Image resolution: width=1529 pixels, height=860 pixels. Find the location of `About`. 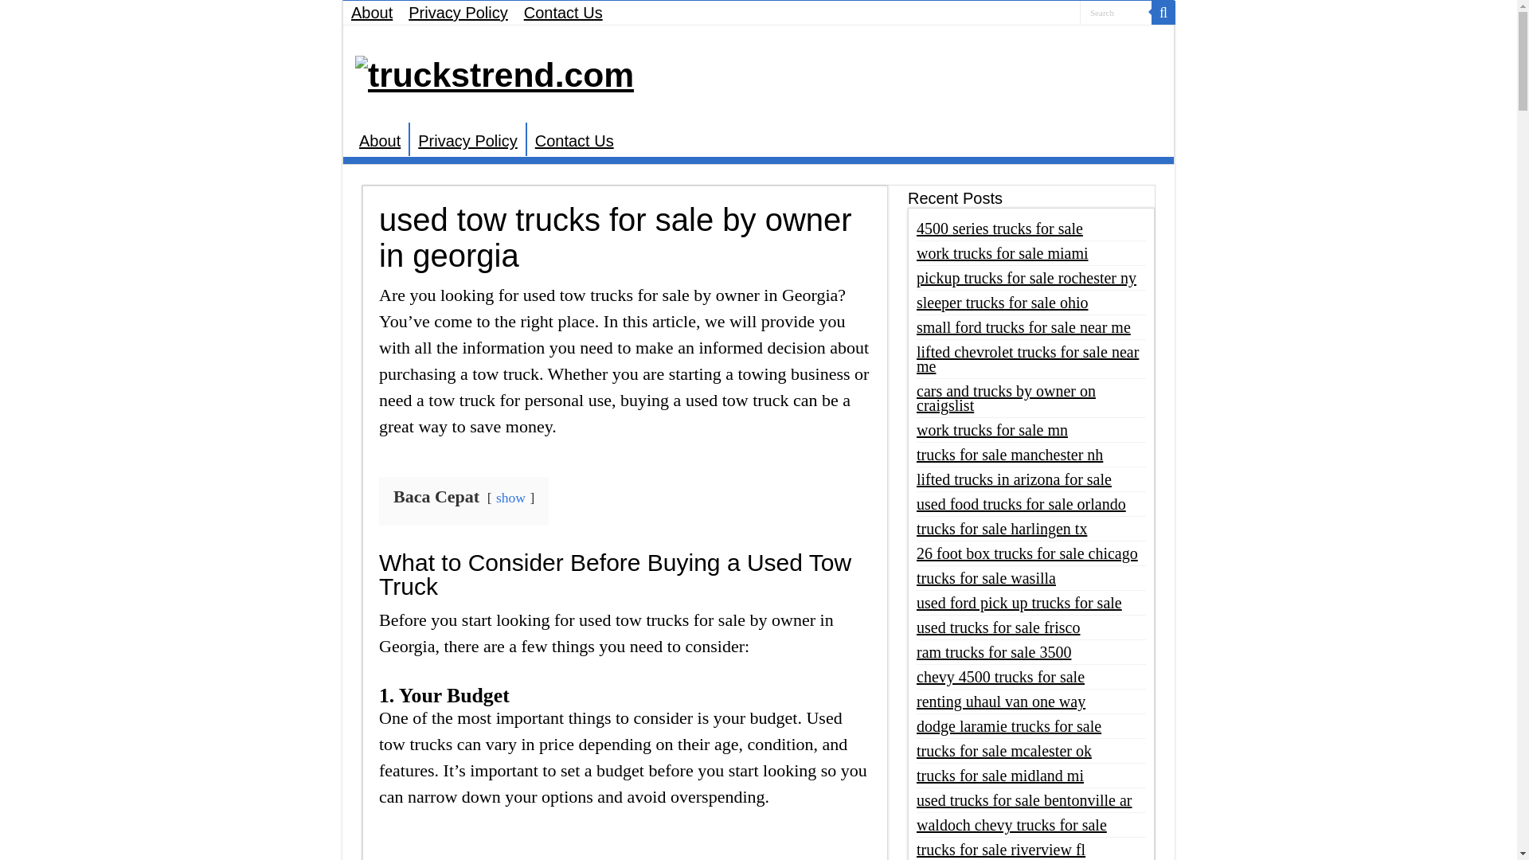

About is located at coordinates (379, 139).